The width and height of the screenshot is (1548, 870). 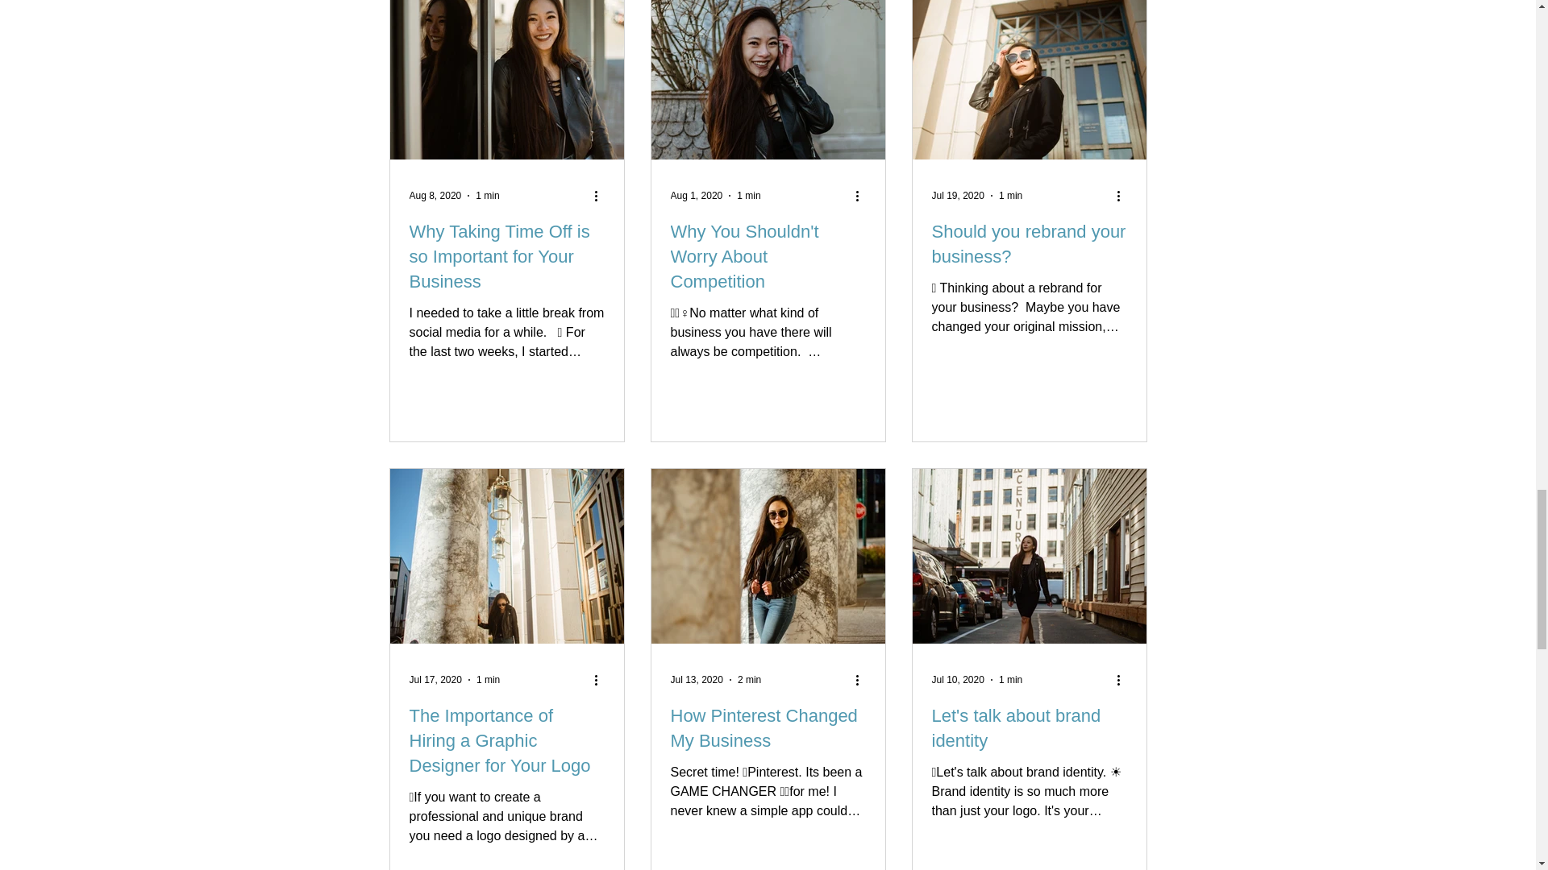 What do you see at coordinates (697, 195) in the screenshot?
I see `Aug 1, 2020` at bounding box center [697, 195].